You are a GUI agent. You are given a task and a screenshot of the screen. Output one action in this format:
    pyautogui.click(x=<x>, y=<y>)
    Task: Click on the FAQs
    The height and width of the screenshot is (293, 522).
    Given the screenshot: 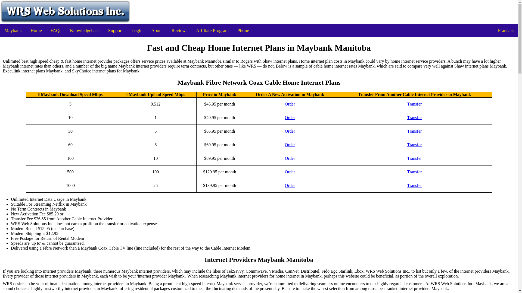 What is the action you would take?
    pyautogui.click(x=56, y=30)
    